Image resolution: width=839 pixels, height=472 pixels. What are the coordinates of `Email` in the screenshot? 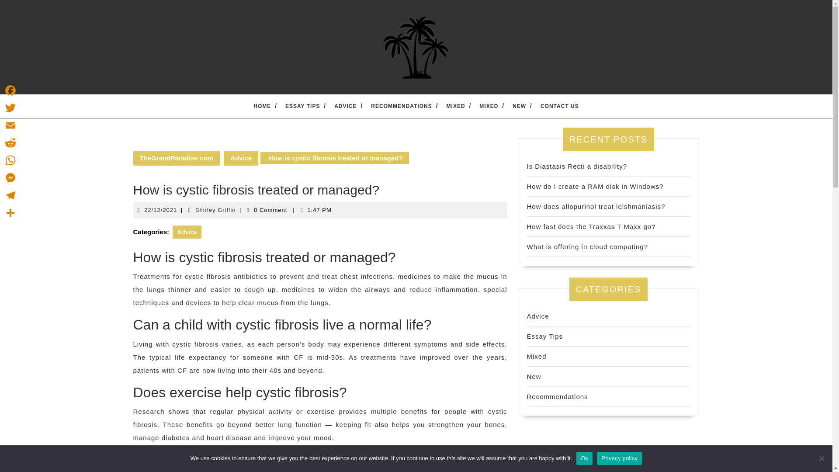 It's located at (10, 125).